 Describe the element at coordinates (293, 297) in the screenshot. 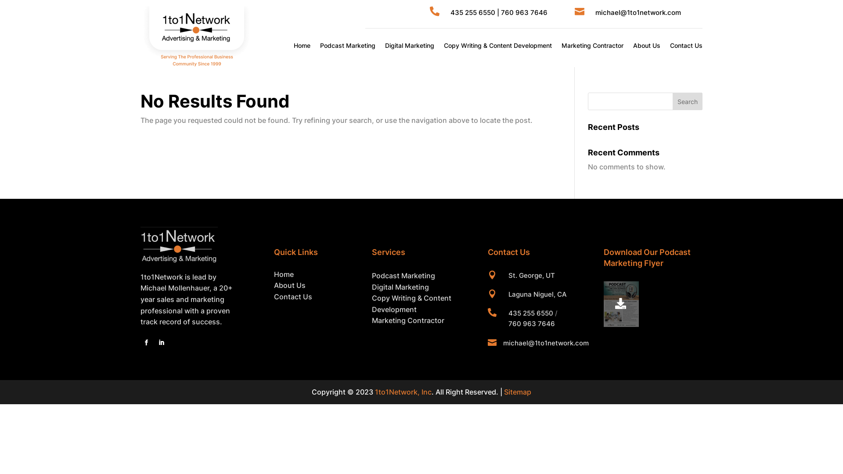

I see `Contact Us` at that location.